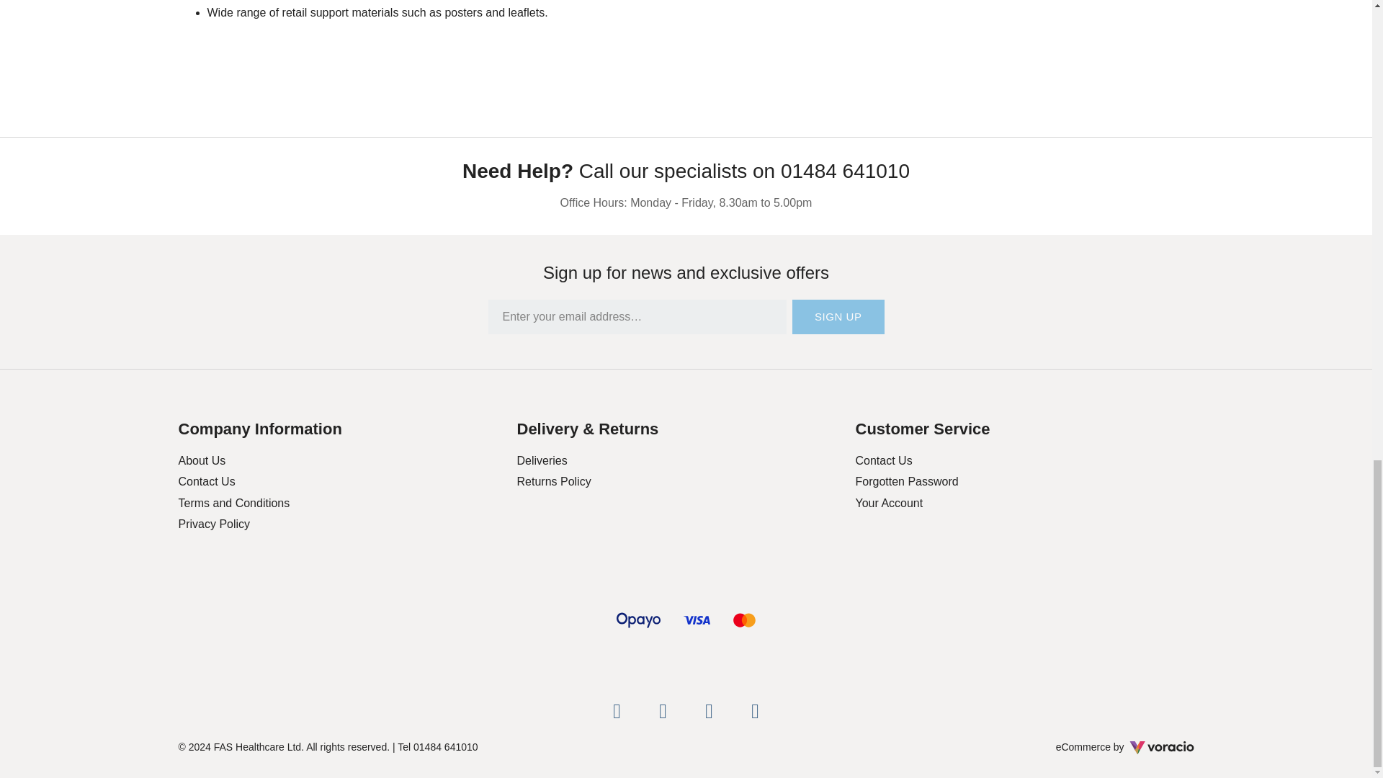 The height and width of the screenshot is (778, 1383). What do you see at coordinates (709, 710) in the screenshot?
I see `Instagram profile` at bounding box center [709, 710].